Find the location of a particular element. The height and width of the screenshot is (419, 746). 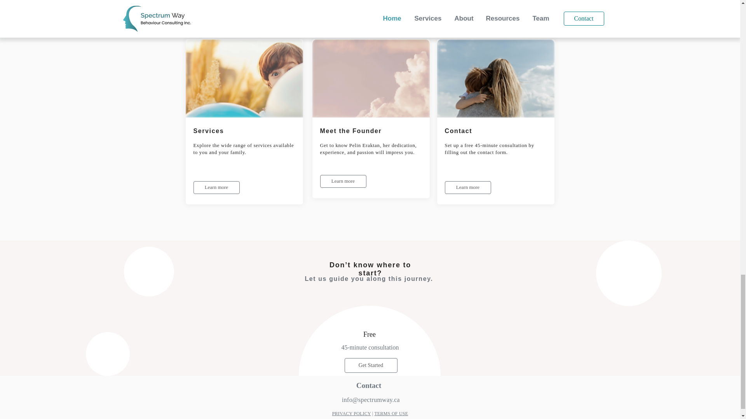

Get Started is located at coordinates (370, 365).